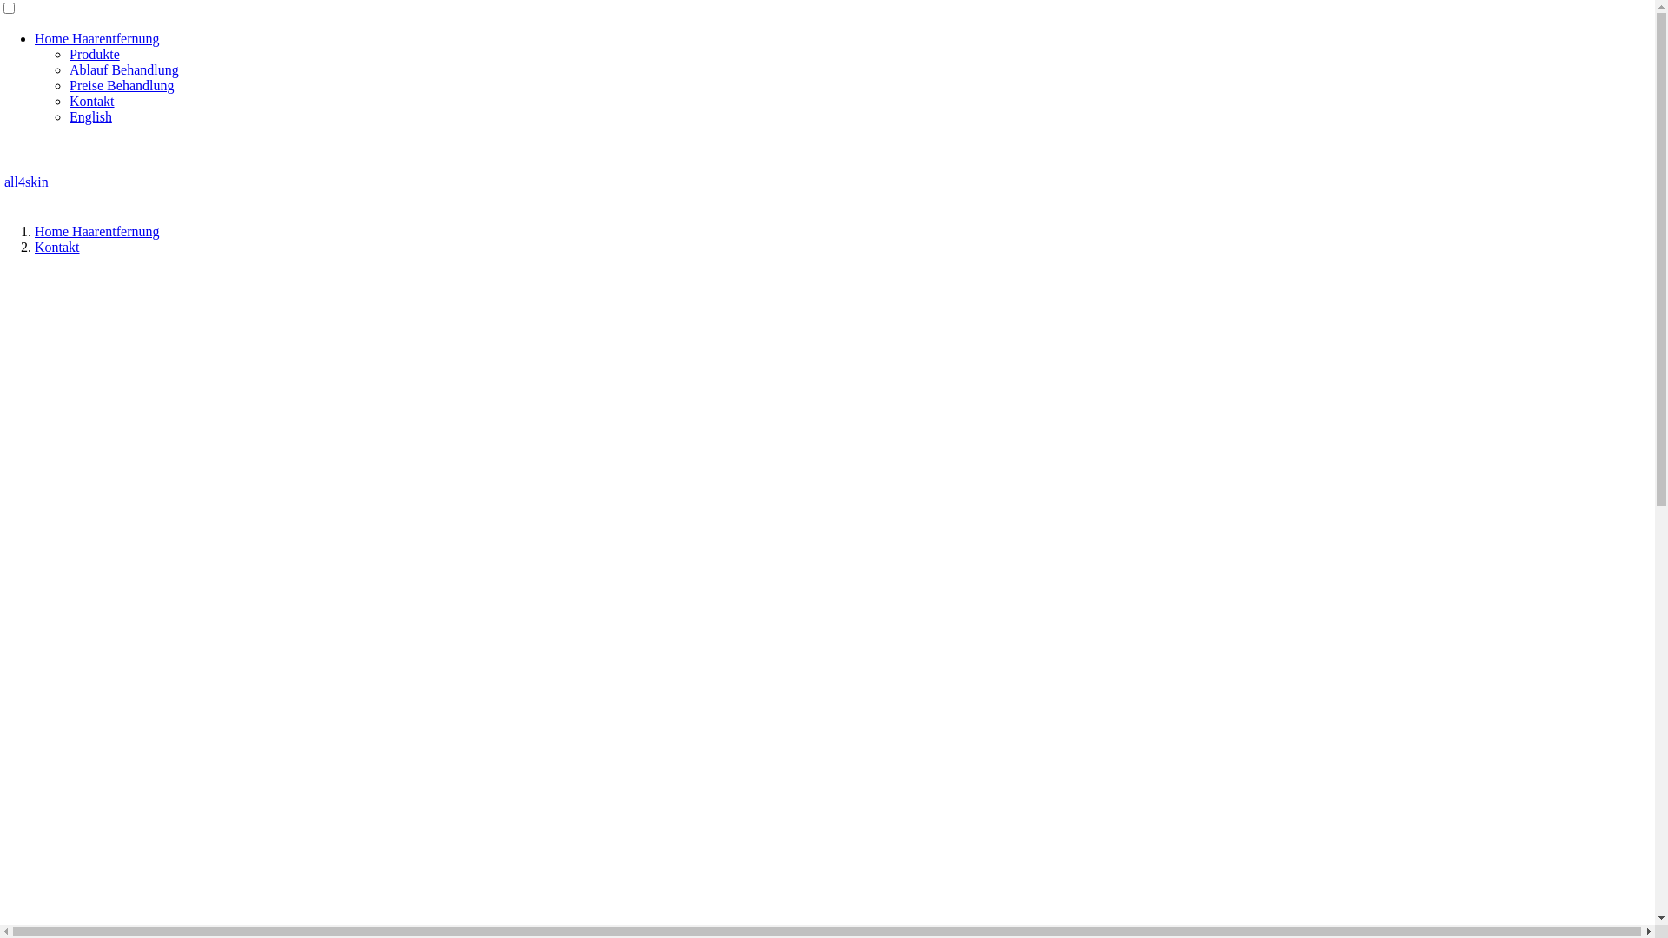 This screenshot has height=938, width=1668. Describe the element at coordinates (92, 101) in the screenshot. I see `Kontakt` at that location.